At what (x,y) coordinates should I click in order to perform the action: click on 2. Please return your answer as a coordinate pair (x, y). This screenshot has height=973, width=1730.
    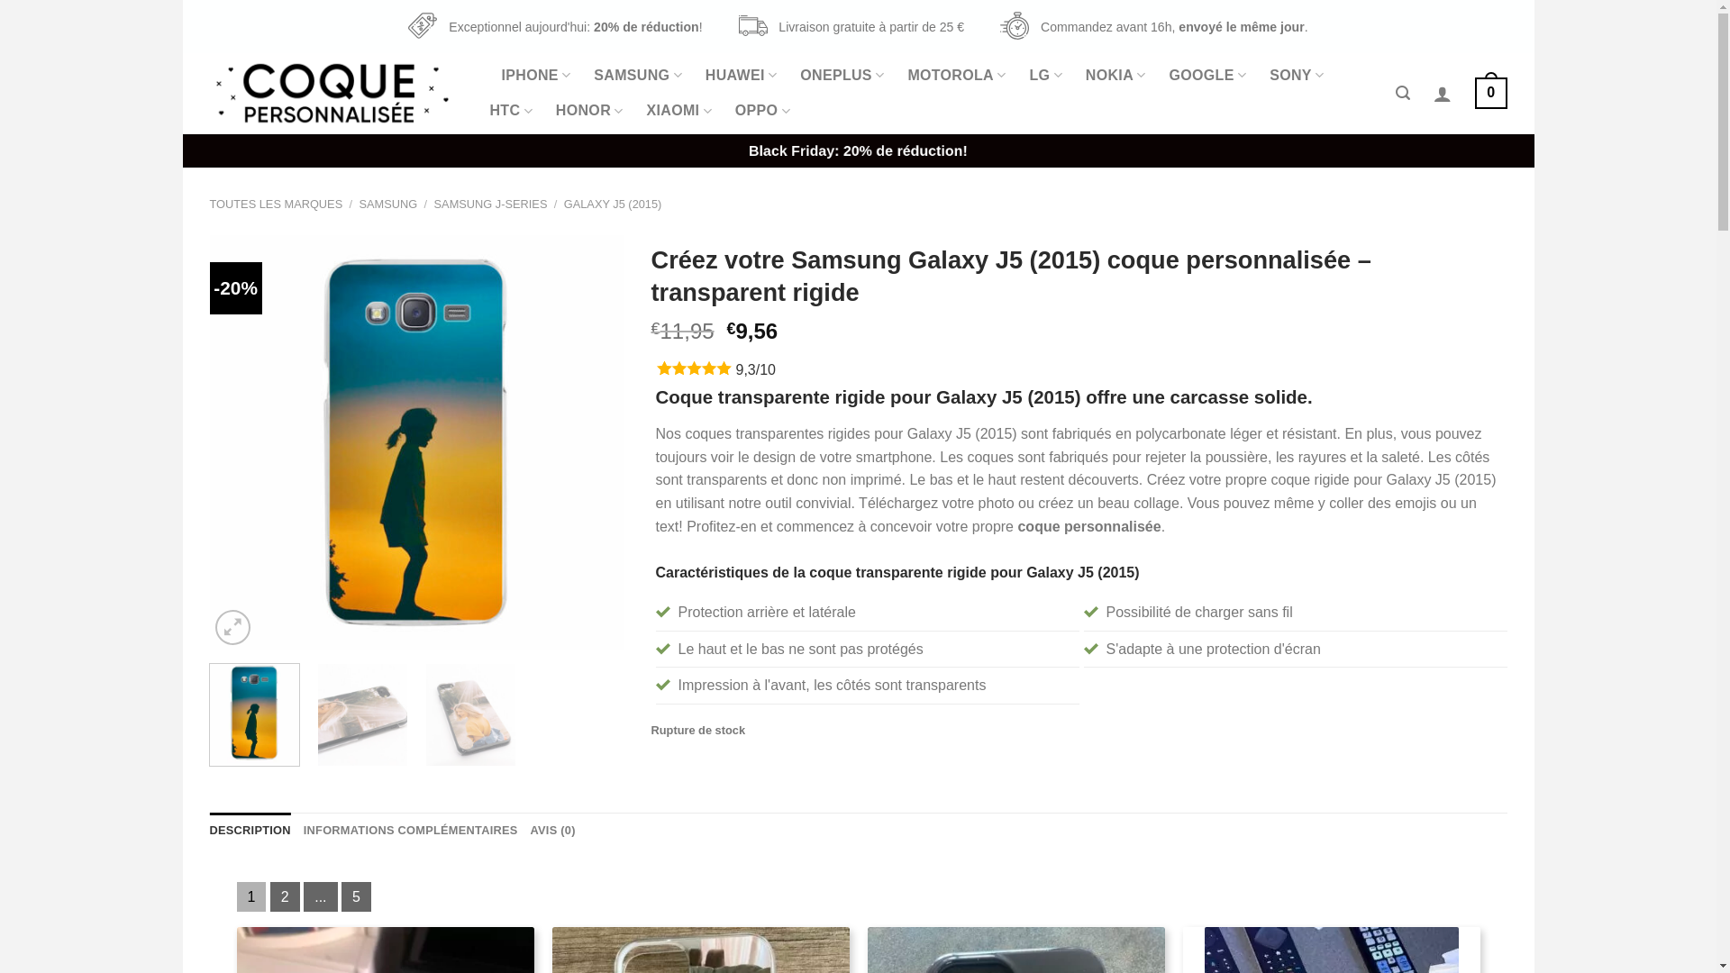
    Looking at the image, I should click on (285, 897).